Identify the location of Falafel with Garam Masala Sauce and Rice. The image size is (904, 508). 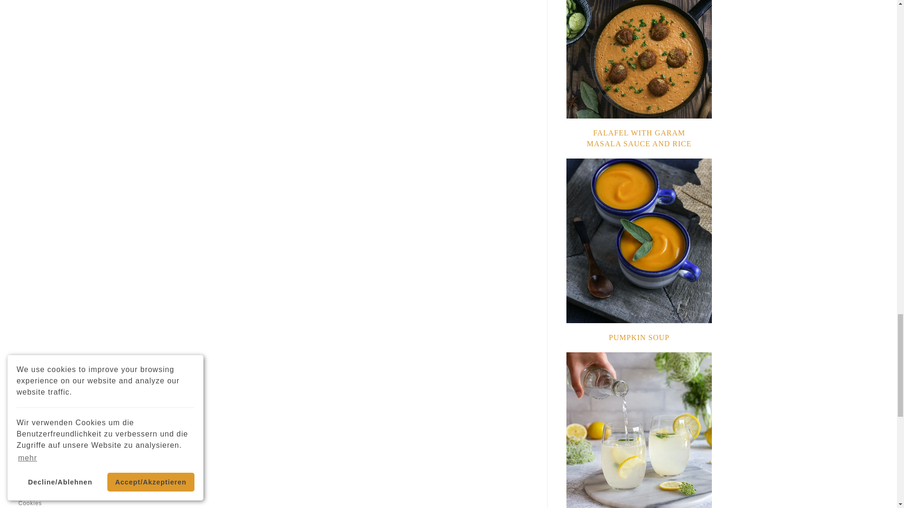
(639, 138).